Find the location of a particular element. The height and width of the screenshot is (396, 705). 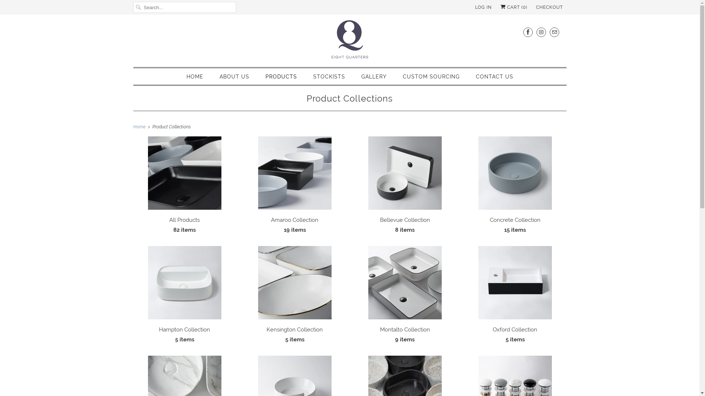

All Products
82 items is located at coordinates (184, 187).